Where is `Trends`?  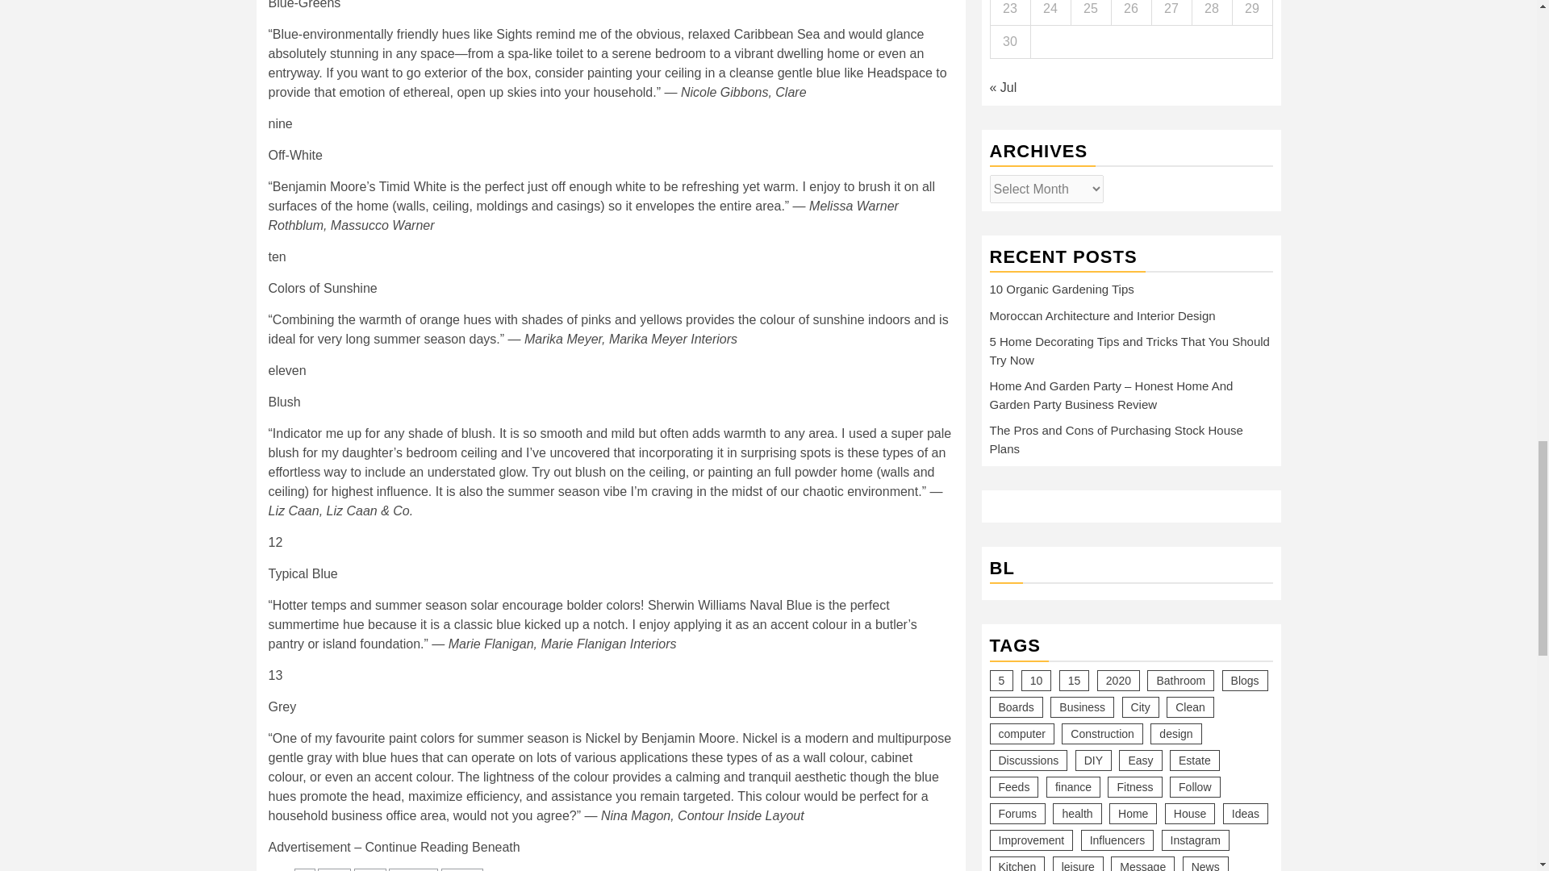
Trends is located at coordinates (462, 869).